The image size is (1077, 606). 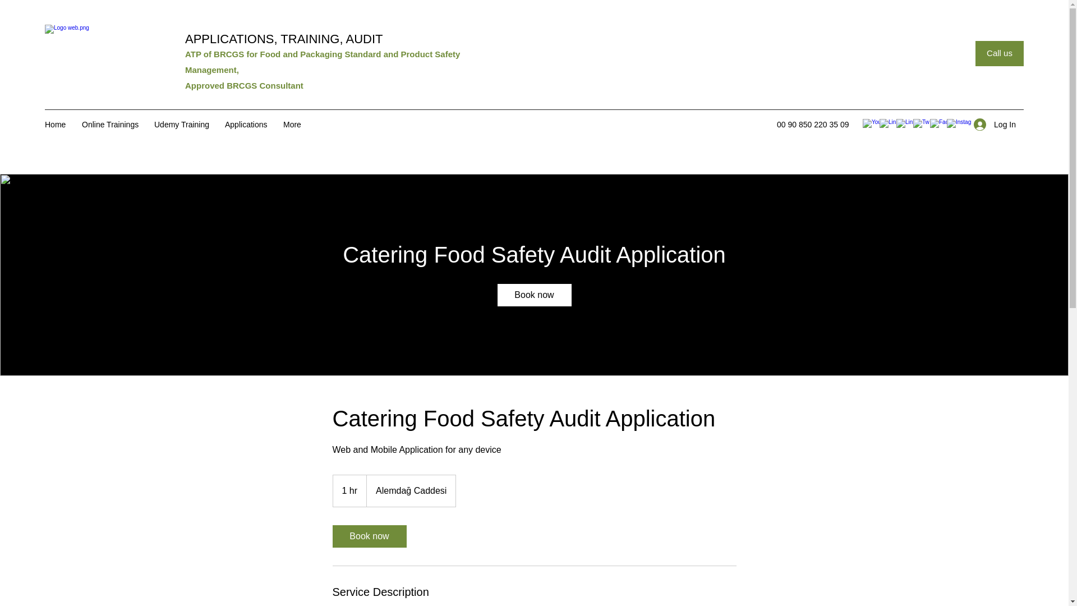 I want to click on Call us, so click(x=1000, y=53).